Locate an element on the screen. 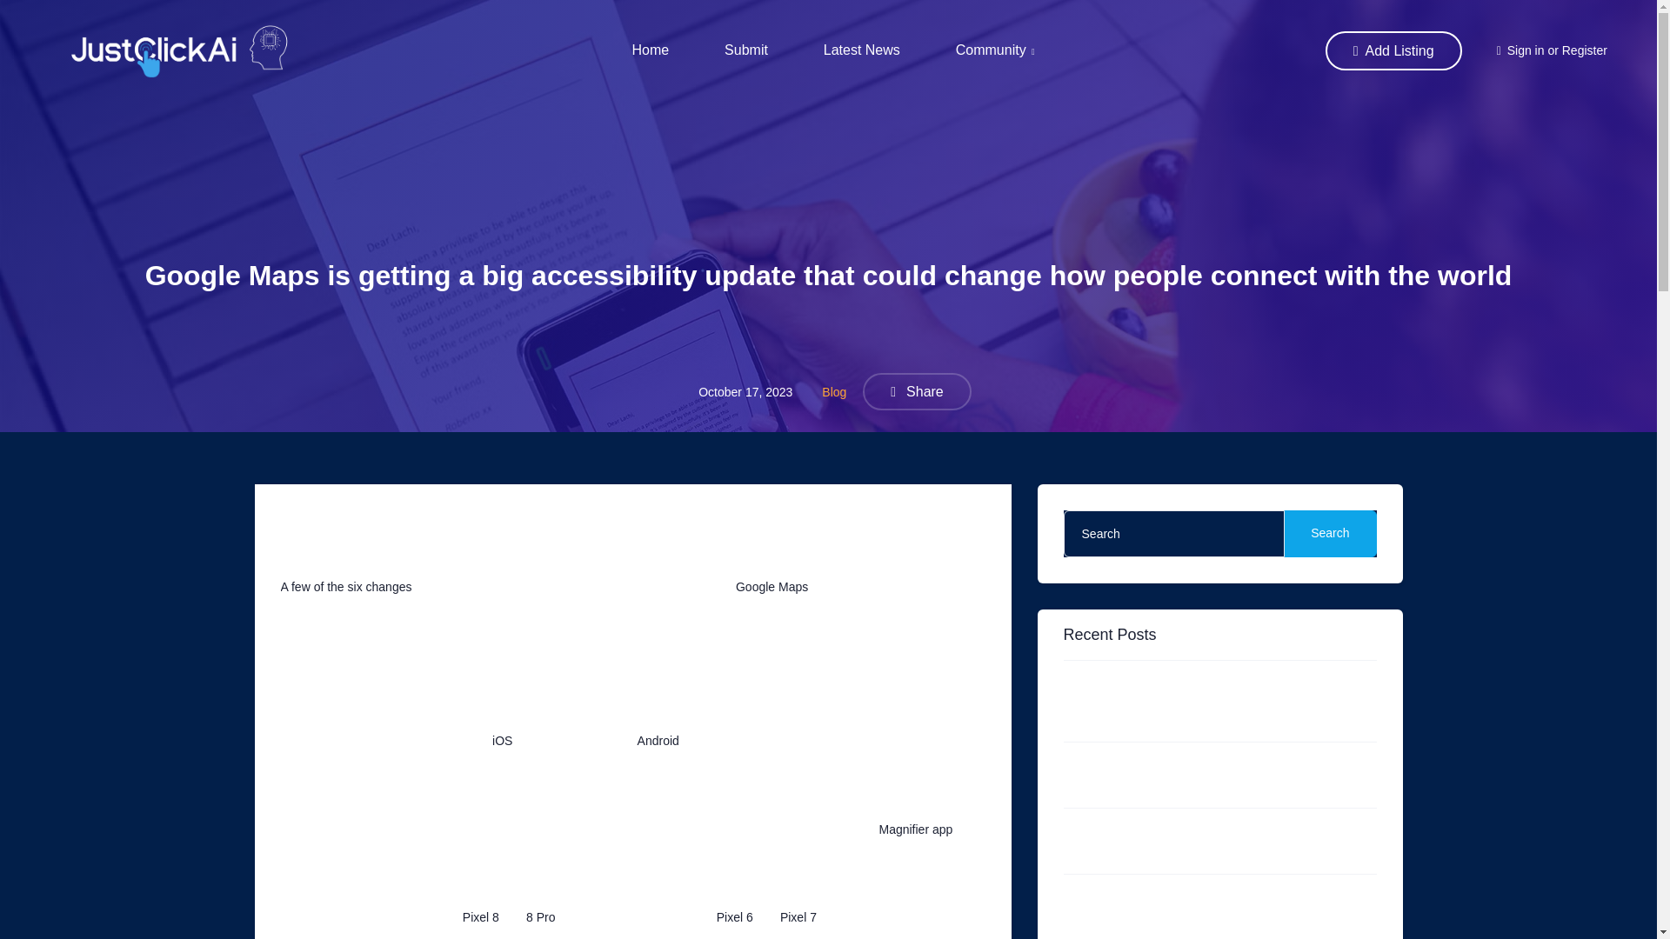  A few of the six changes is located at coordinates (345, 586).